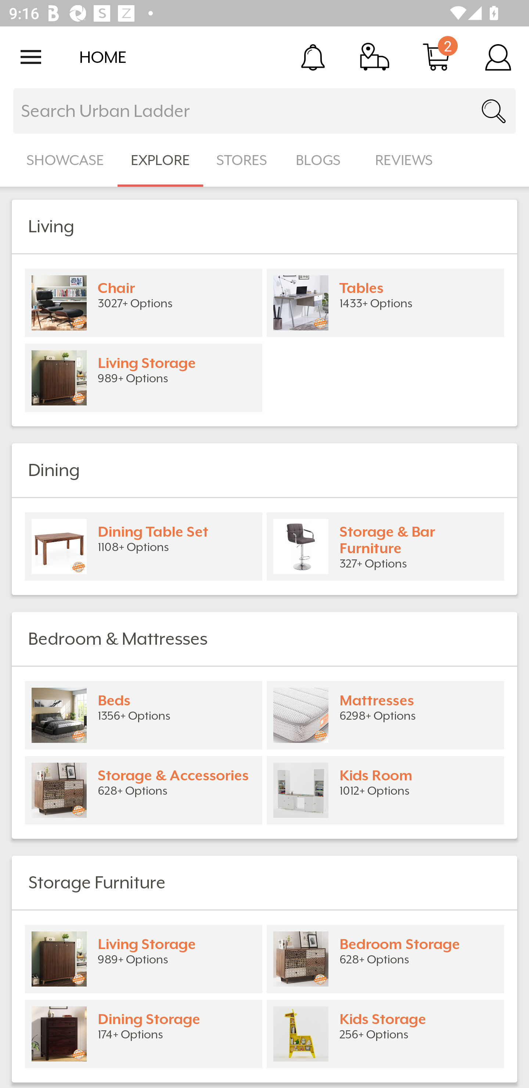 The image size is (529, 1088). Describe the element at coordinates (242, 160) in the screenshot. I see `STORES` at that location.